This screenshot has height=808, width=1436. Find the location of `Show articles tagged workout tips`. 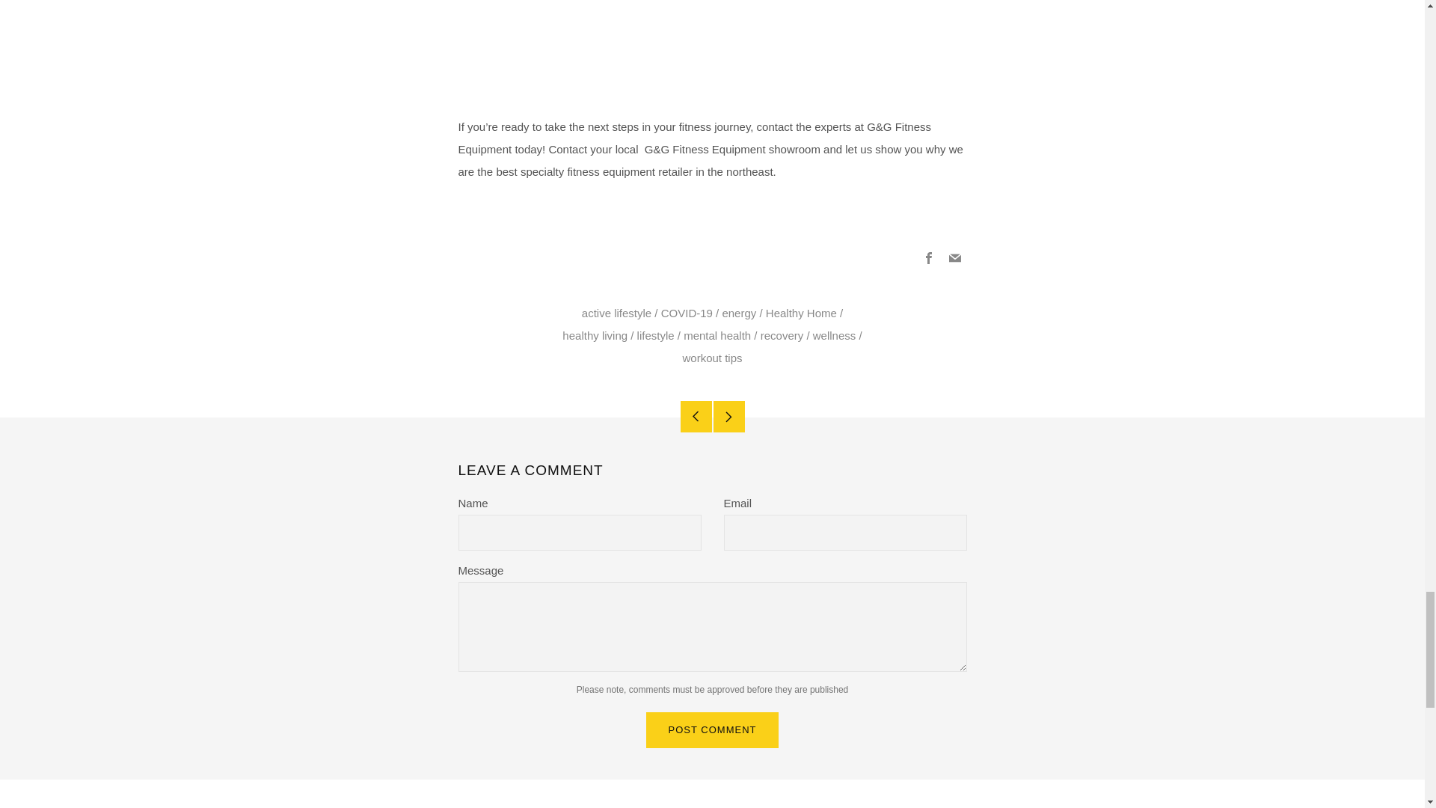

Show articles tagged workout tips is located at coordinates (712, 358).